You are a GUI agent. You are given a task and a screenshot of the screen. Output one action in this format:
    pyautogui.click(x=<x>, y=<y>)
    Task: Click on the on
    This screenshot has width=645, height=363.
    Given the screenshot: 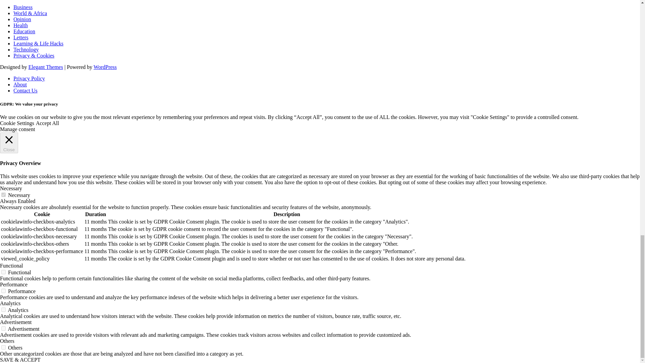 What is the action you would take?
    pyautogui.click(x=3, y=348)
    